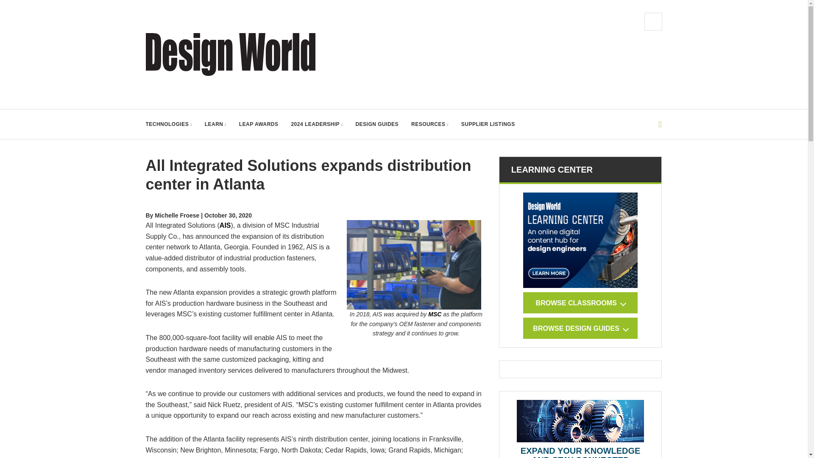 This screenshot has width=814, height=458. What do you see at coordinates (316, 124) in the screenshot?
I see `2024 LEADERSHIP` at bounding box center [316, 124].